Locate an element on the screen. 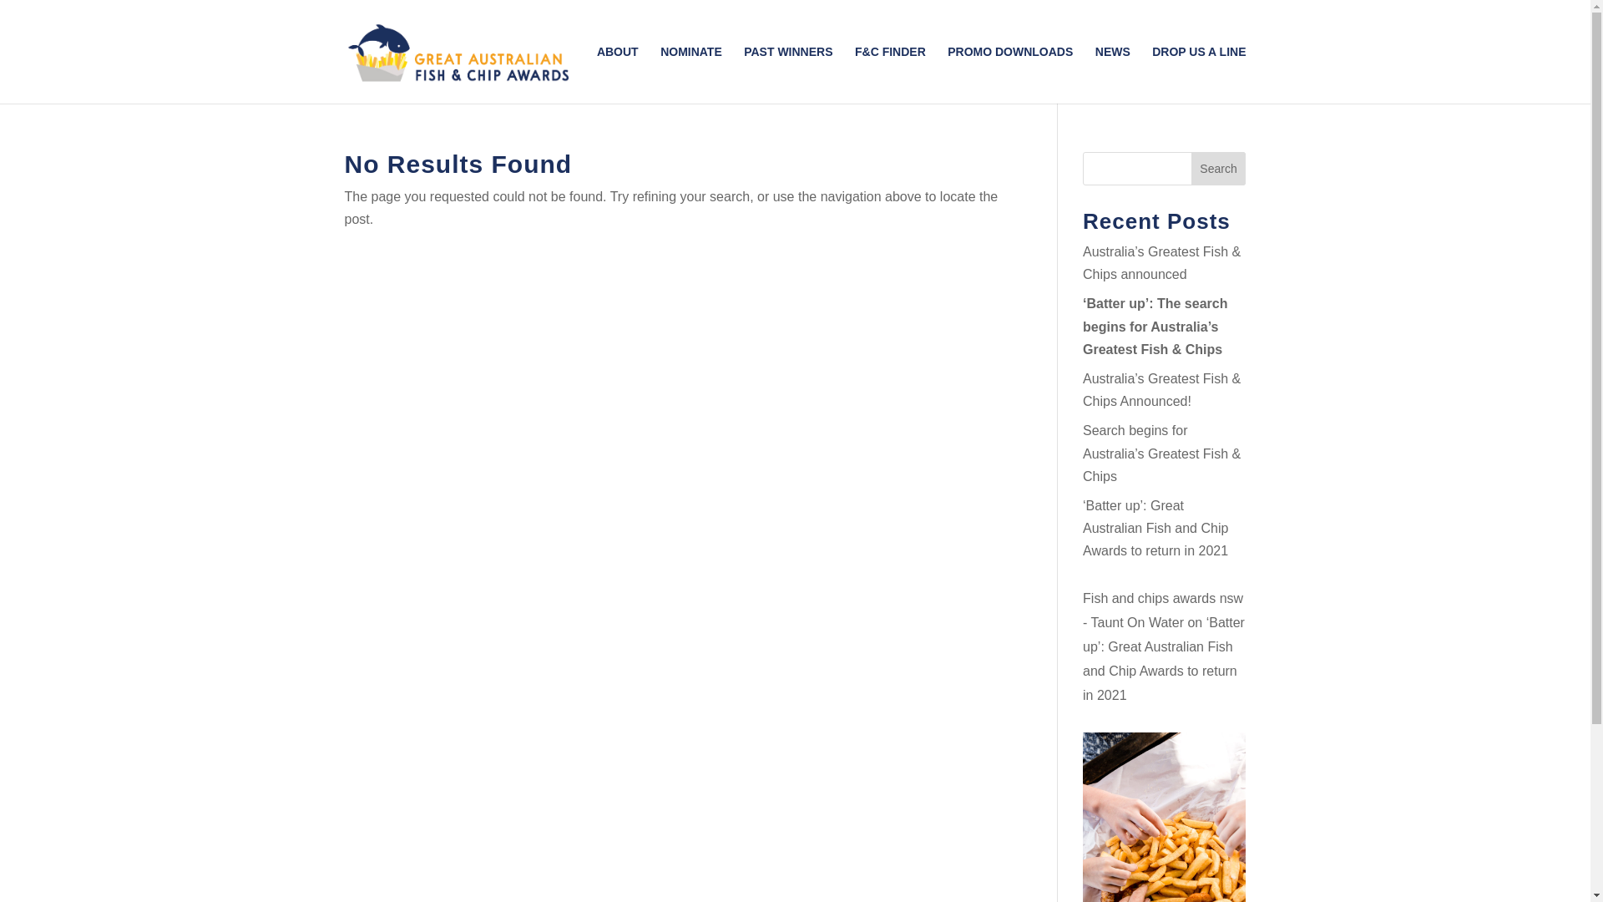  PROMO DOWNLOADS is located at coordinates (1010, 75).